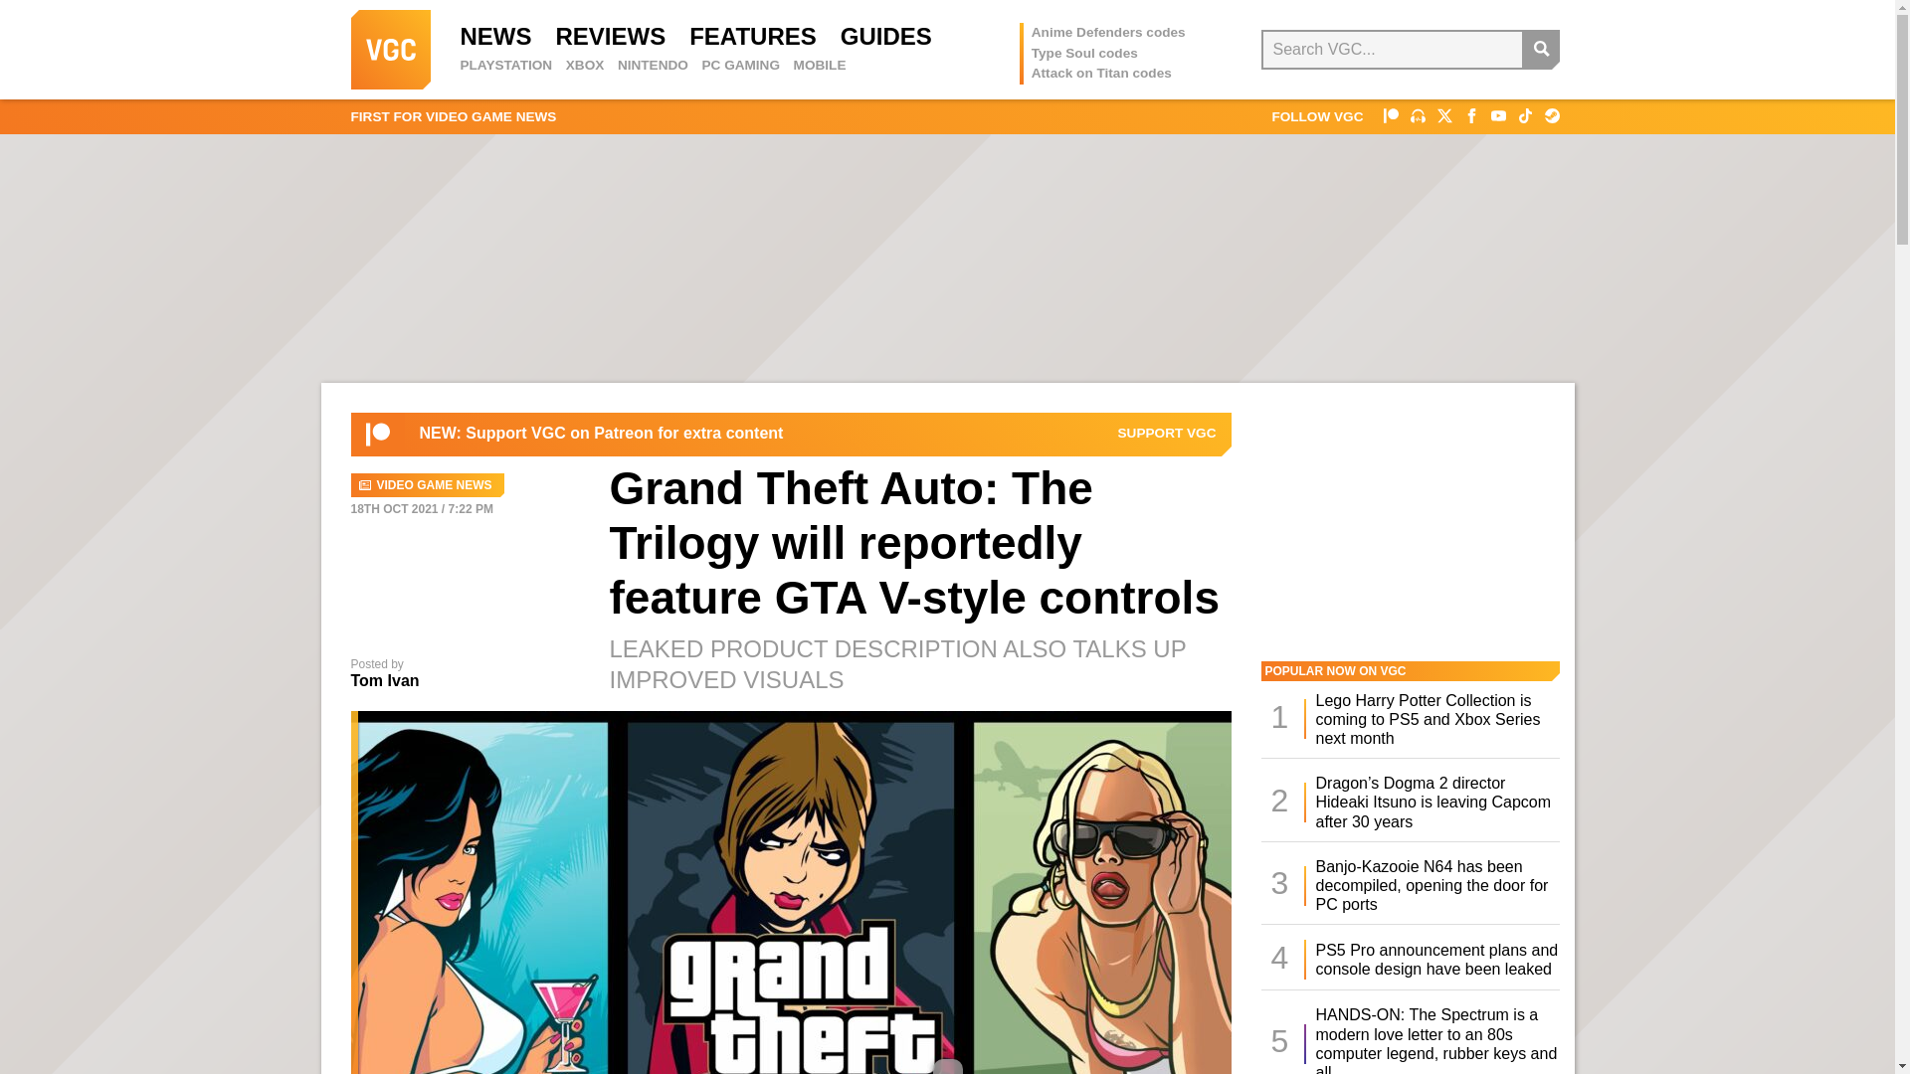 The width and height of the screenshot is (1910, 1074). I want to click on Tom Ivan, so click(384, 680).